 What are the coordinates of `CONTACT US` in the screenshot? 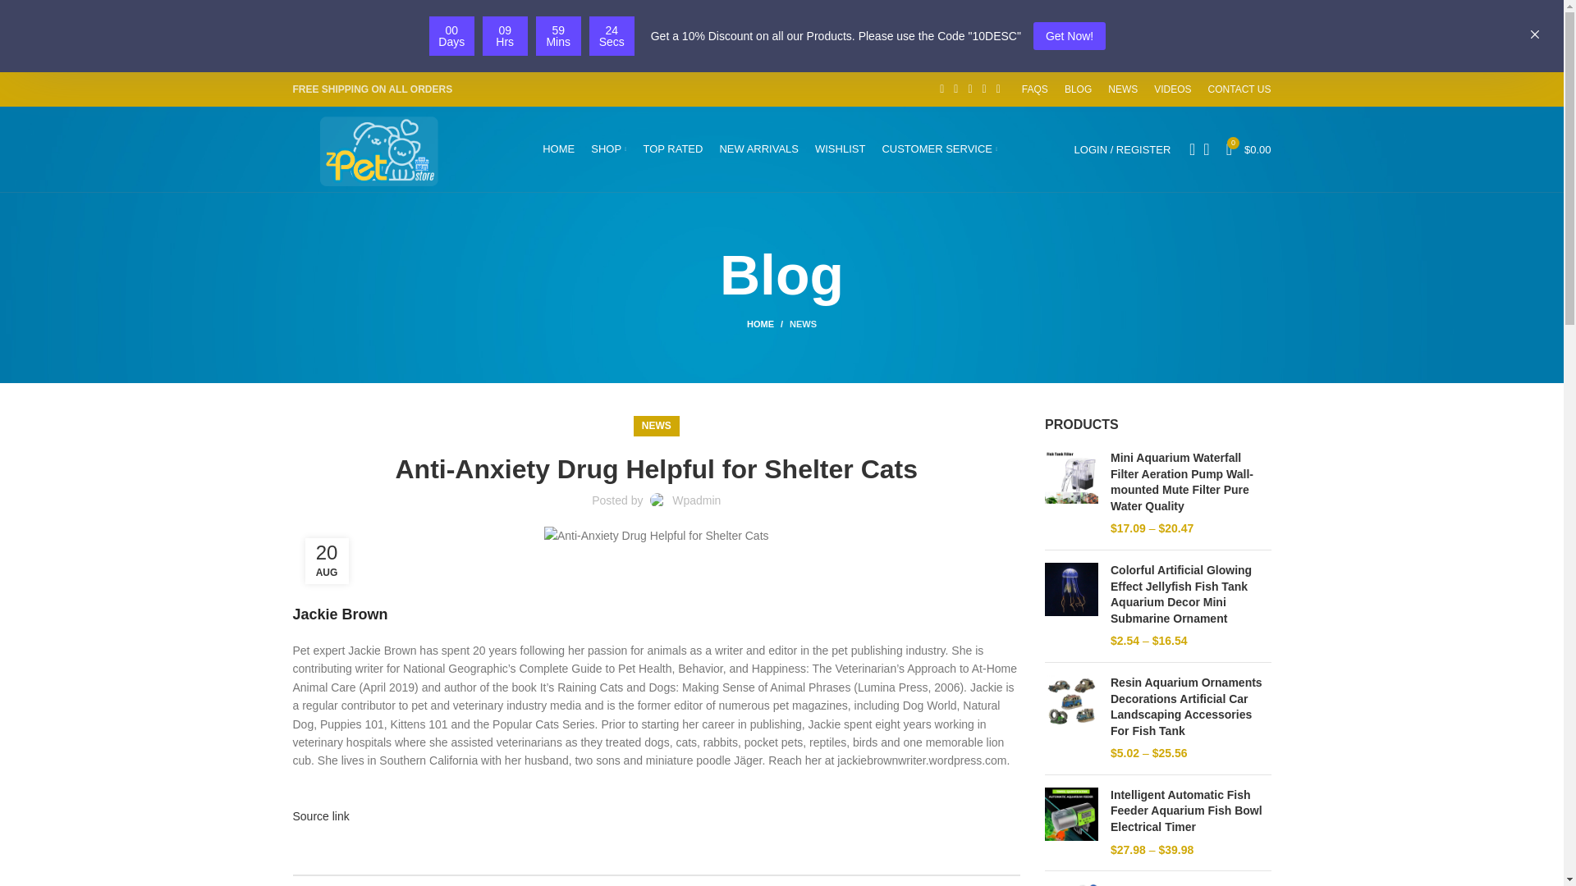 It's located at (1239, 89).